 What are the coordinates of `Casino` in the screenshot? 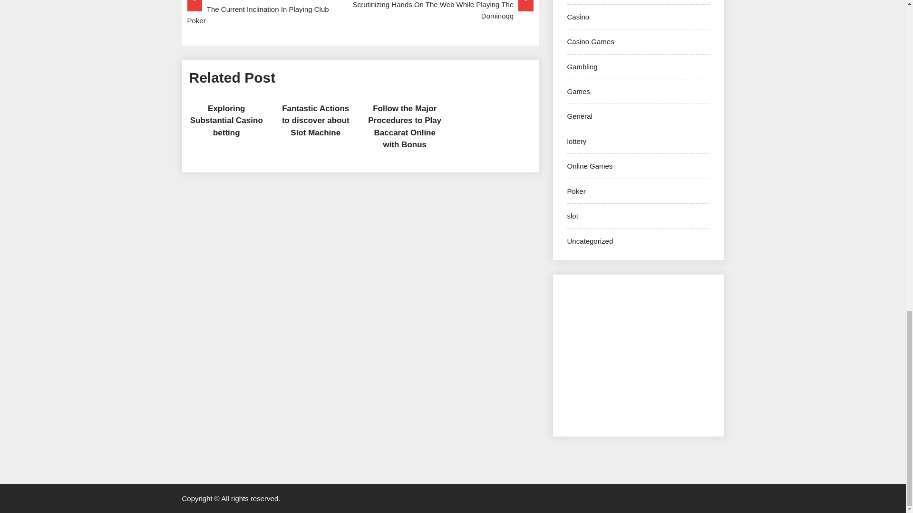 It's located at (578, 17).